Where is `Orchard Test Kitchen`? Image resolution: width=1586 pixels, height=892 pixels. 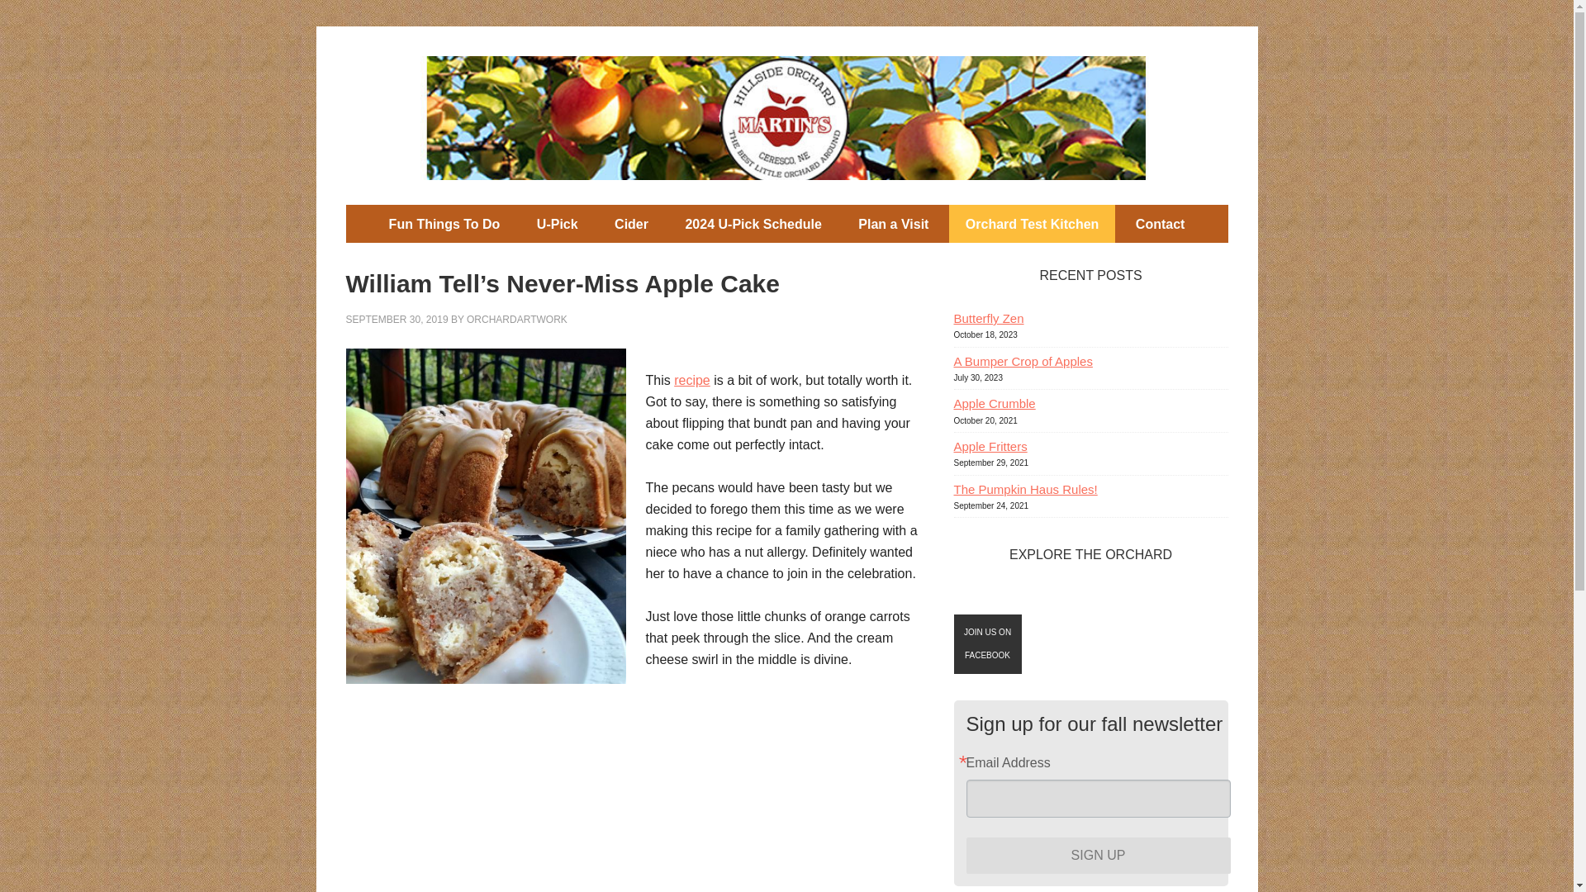 Orchard Test Kitchen is located at coordinates (1033, 223).